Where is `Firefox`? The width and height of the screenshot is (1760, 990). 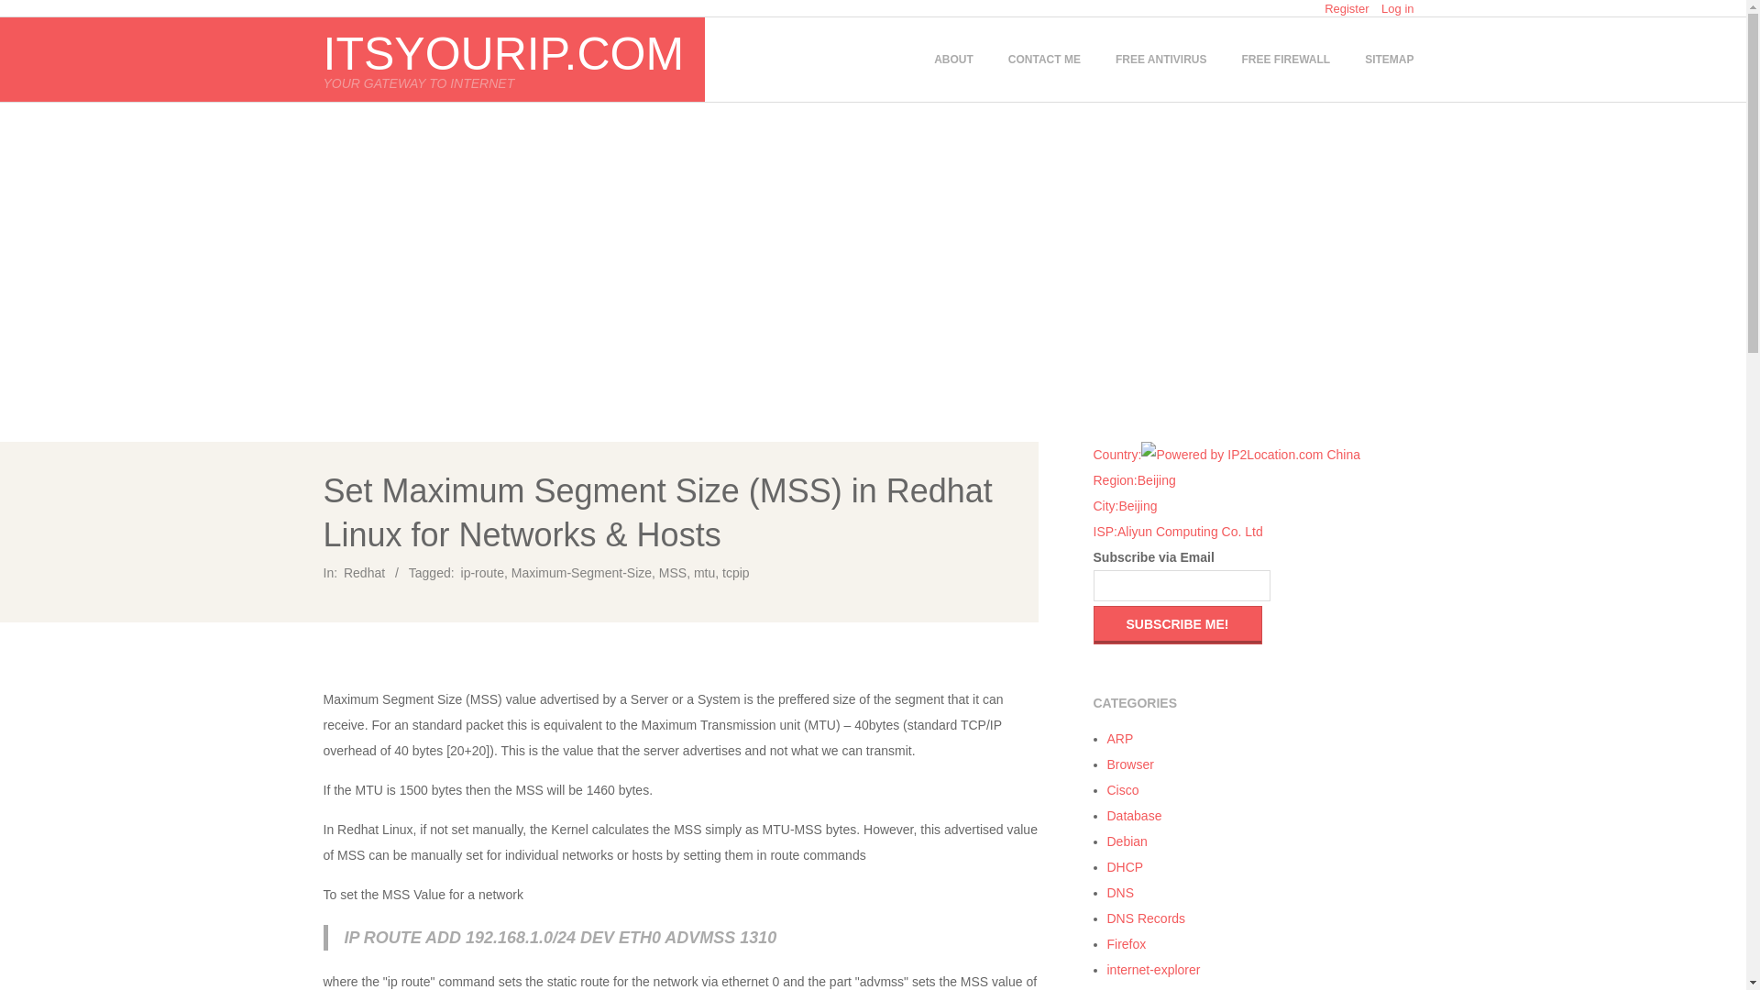 Firefox is located at coordinates (1130, 764).